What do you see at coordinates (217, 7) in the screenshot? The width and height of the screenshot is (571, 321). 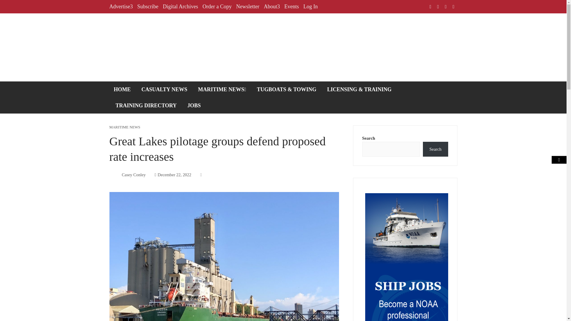 I see `Order a Copy` at bounding box center [217, 7].